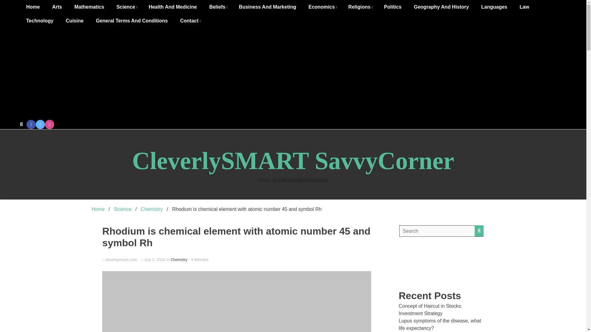 This screenshot has height=332, width=591. Describe the element at coordinates (360, 7) in the screenshot. I see `Religions` at that location.